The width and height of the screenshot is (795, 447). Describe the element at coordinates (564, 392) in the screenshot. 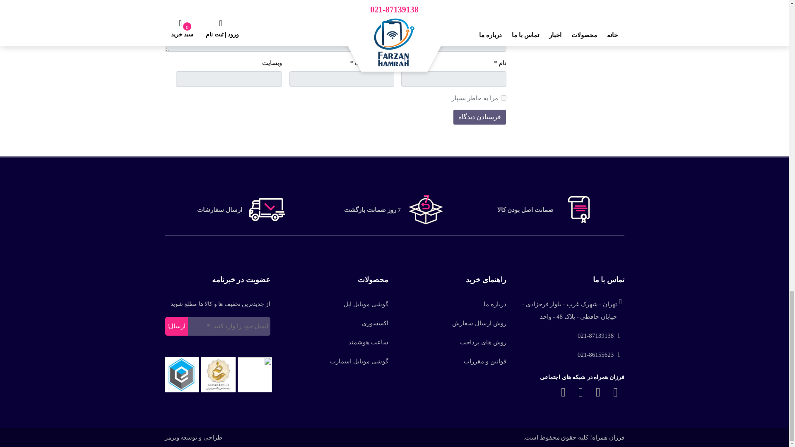

I see `instagram` at that location.